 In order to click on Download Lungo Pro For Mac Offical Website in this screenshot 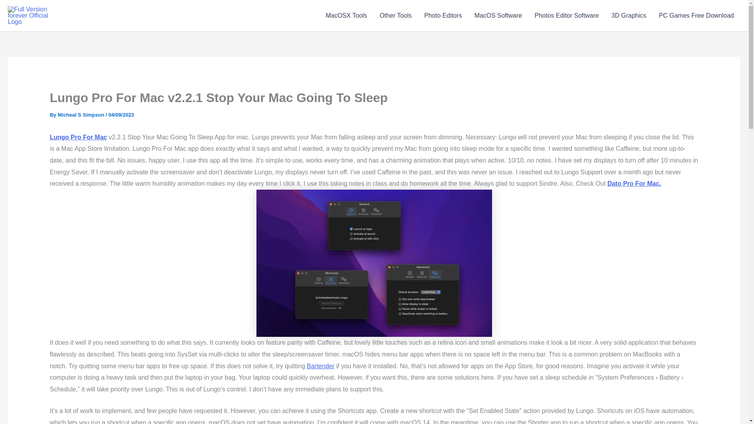, I will do `click(78, 137)`.